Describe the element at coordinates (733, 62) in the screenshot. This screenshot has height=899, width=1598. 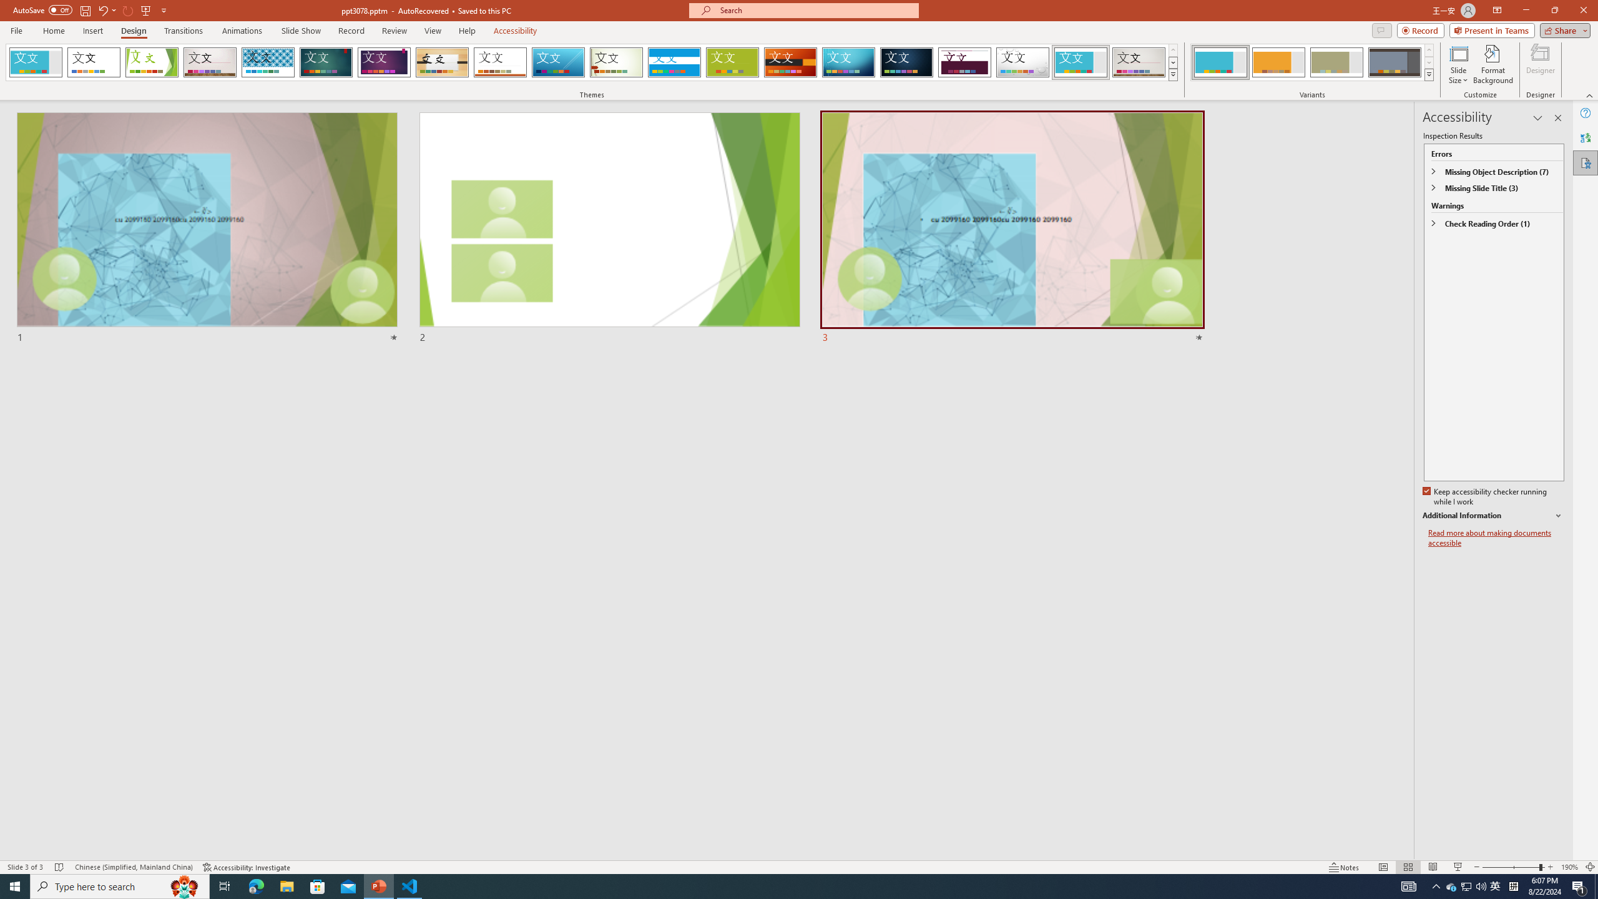
I see `Basis` at that location.